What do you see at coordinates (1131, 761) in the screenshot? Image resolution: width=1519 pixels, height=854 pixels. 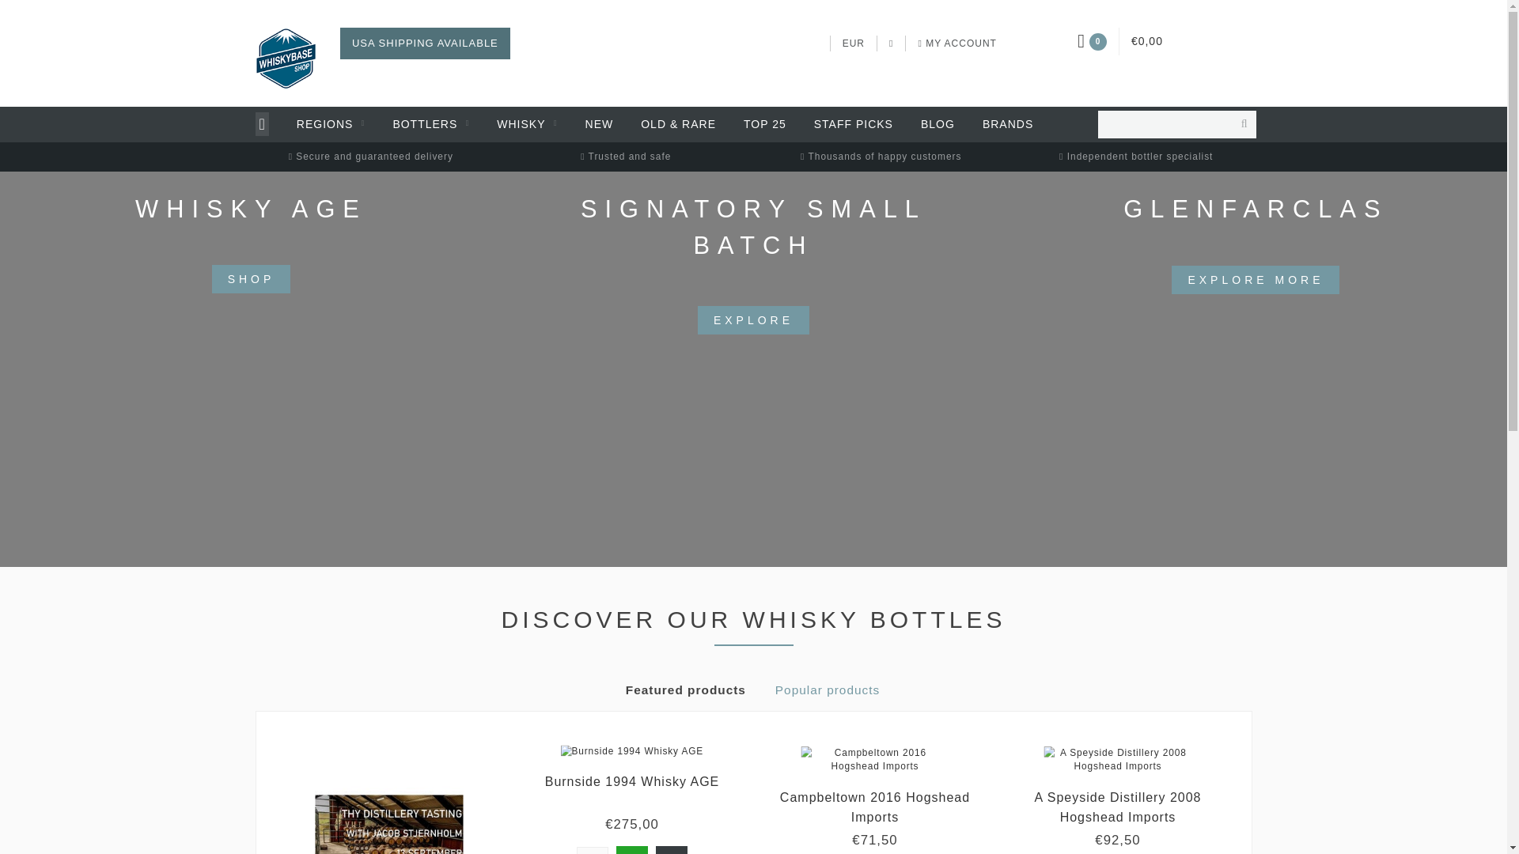 I see `A Speyside Distillery 2008 Hogshead Imports` at bounding box center [1131, 761].